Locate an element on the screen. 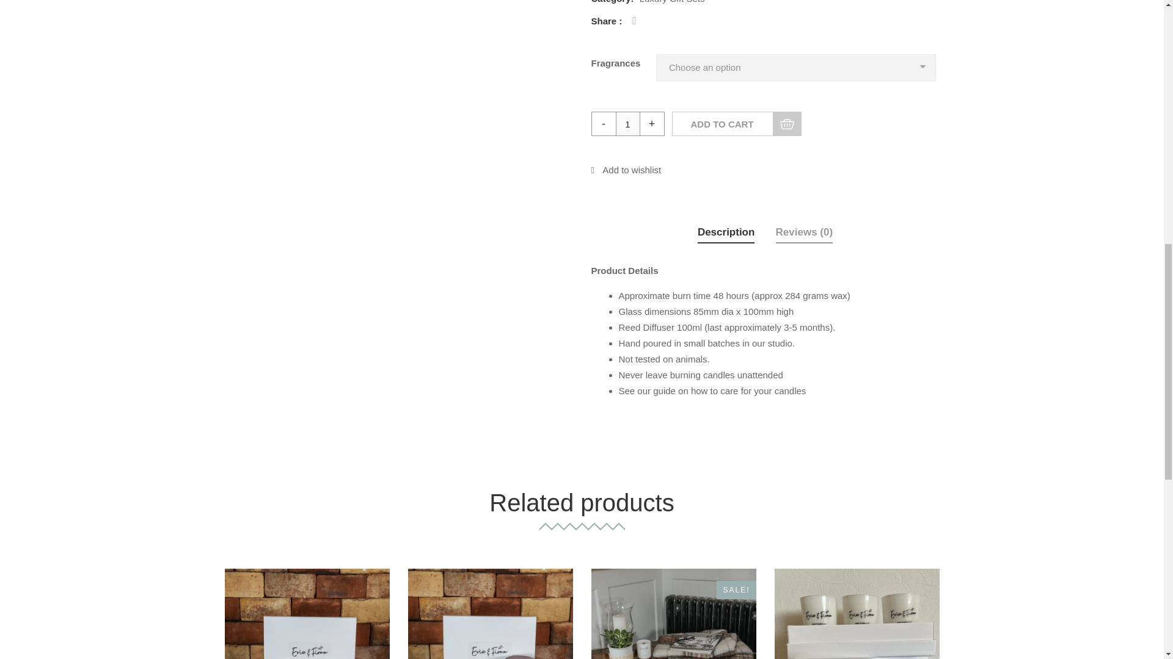 This screenshot has height=659, width=1173. Luxury Candle Gift Set is located at coordinates (491, 614).